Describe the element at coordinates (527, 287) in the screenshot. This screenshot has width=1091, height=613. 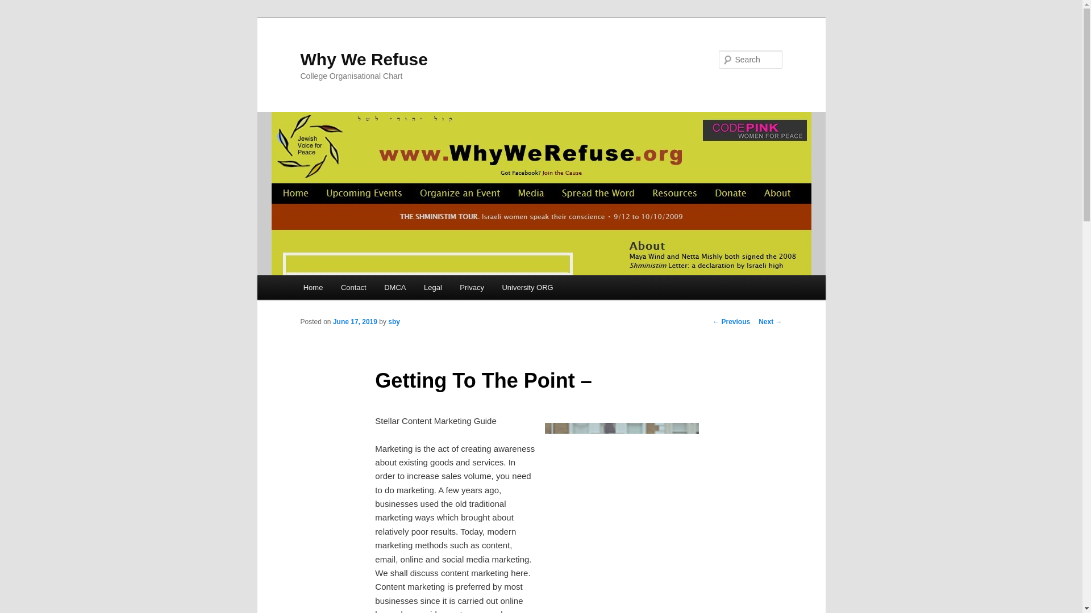
I see `University ORG` at that location.